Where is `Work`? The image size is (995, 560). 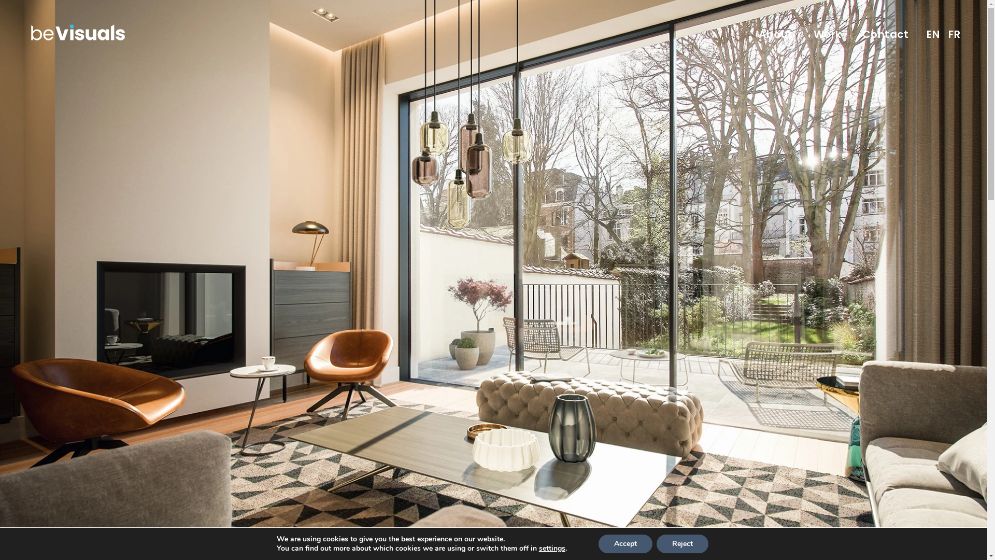
Work is located at coordinates (828, 34).